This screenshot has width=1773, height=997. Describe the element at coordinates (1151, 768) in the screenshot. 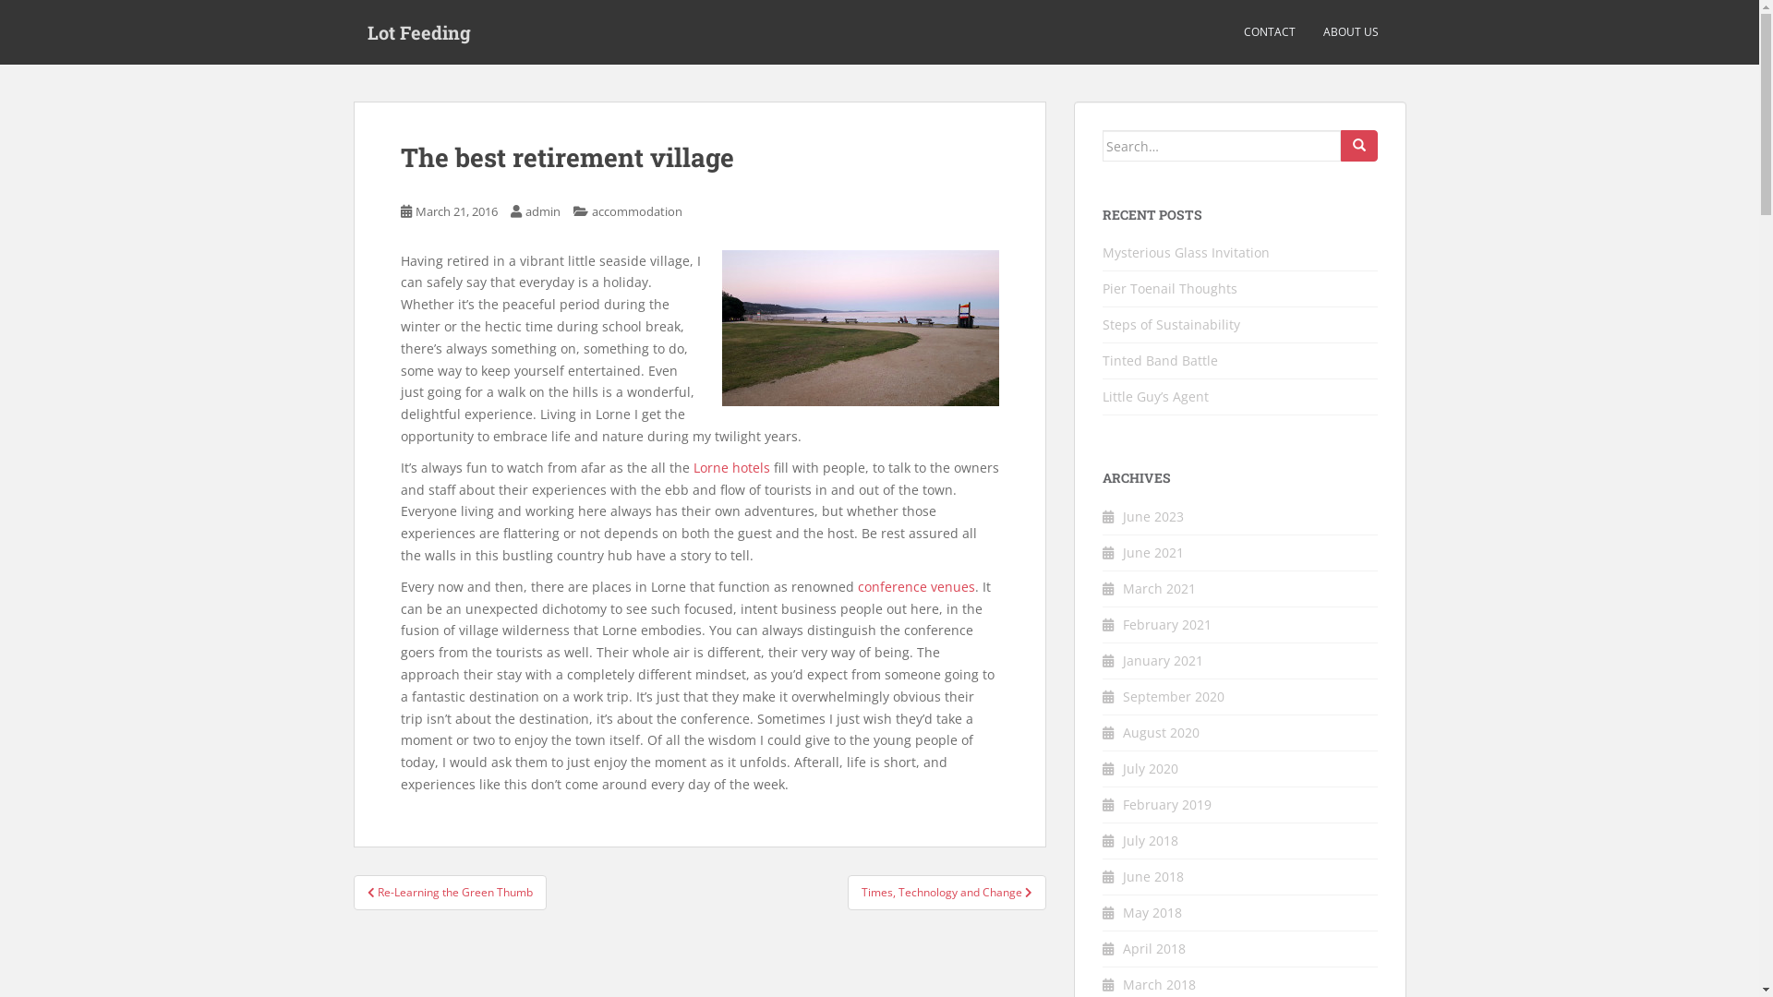

I see `July 2020` at that location.